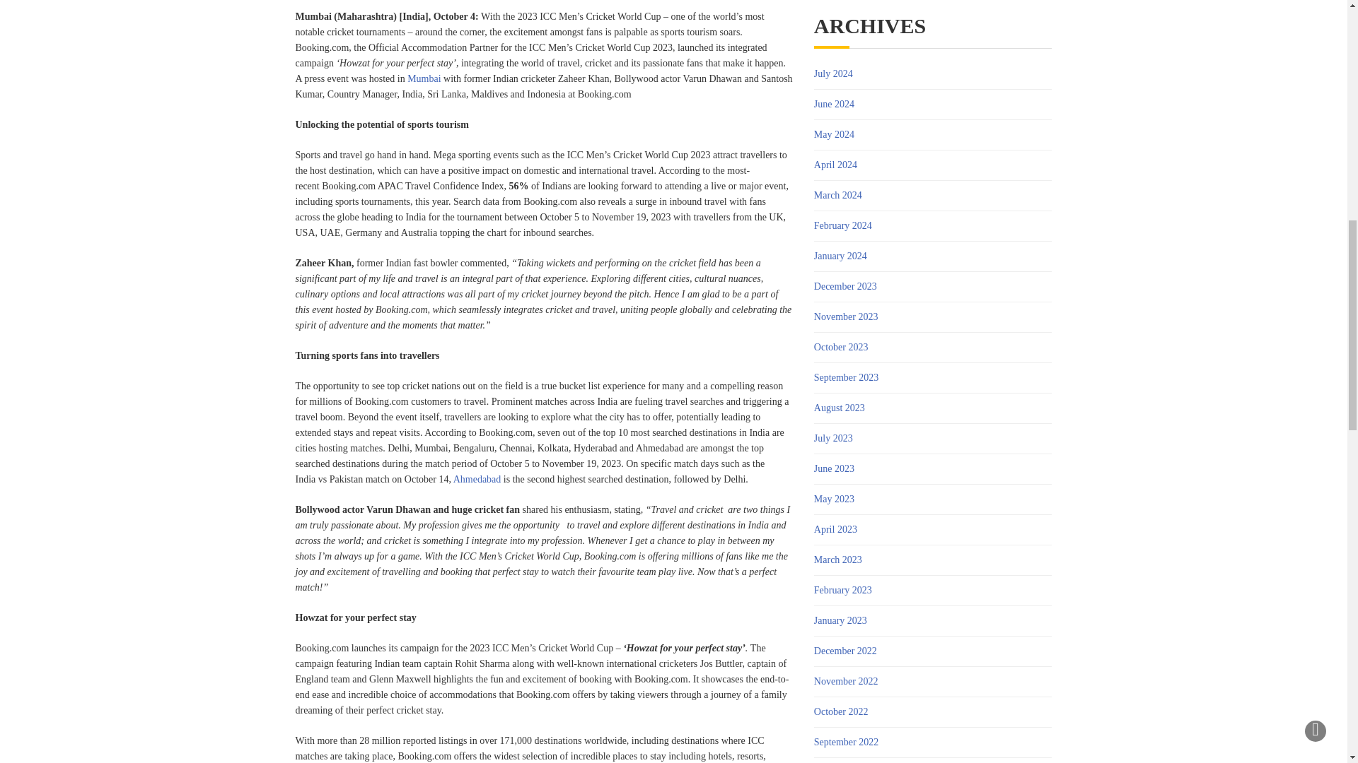 The height and width of the screenshot is (763, 1358). What do you see at coordinates (440, 78) in the screenshot?
I see `i` at bounding box center [440, 78].